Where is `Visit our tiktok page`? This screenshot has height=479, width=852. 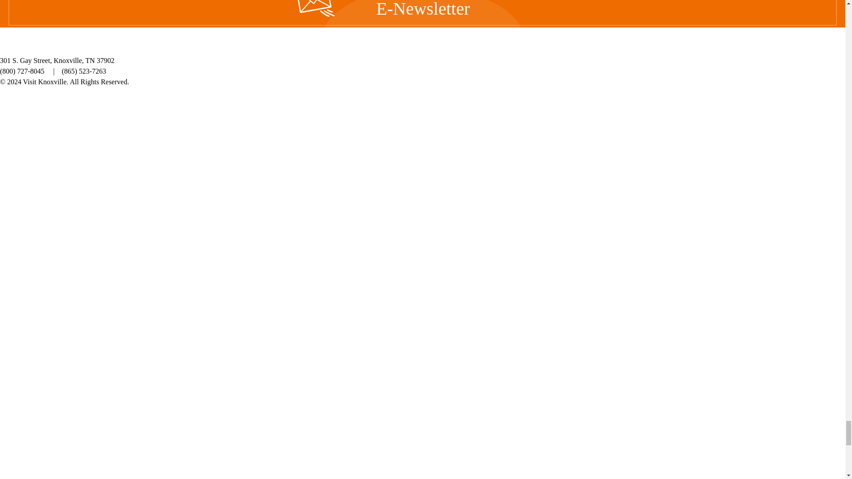
Visit our tiktok page is located at coordinates (453, 119).